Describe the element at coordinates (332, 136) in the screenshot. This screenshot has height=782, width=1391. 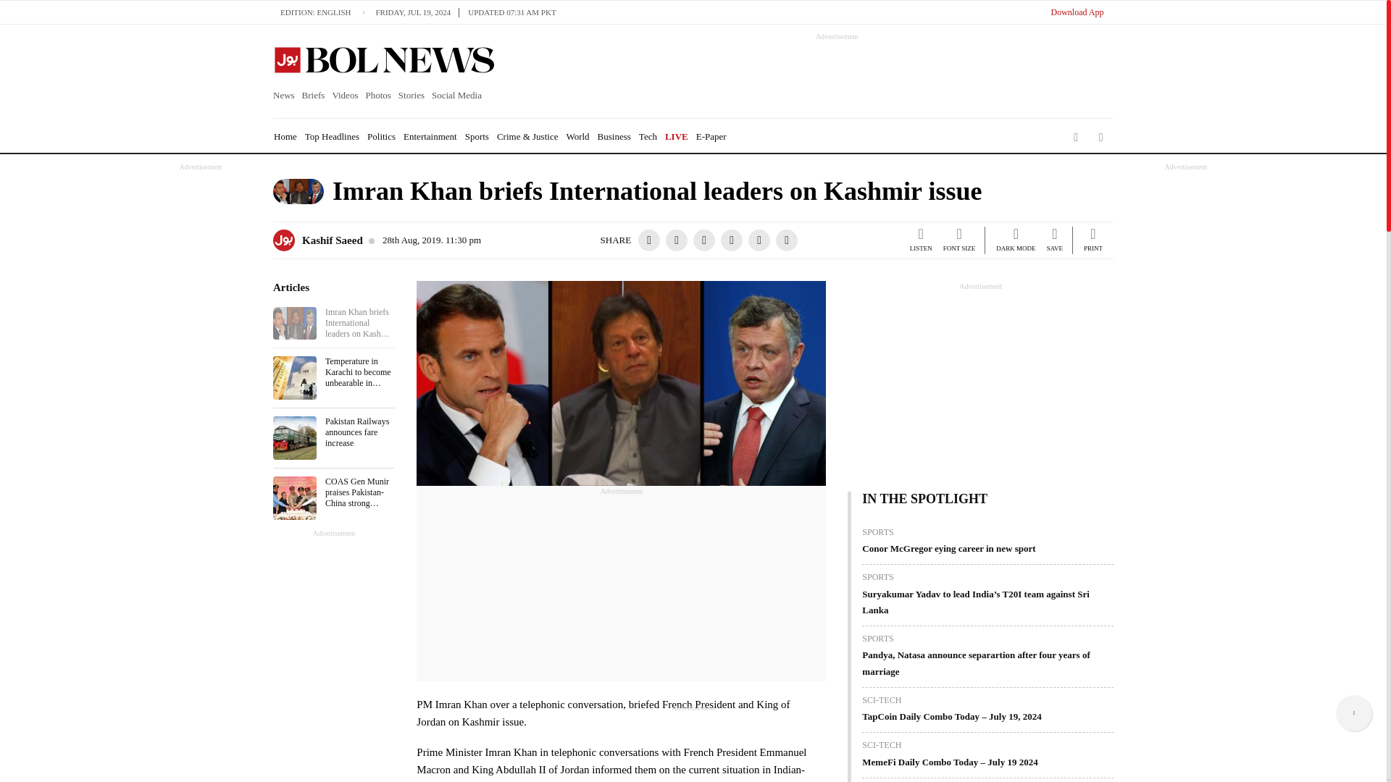
I see `Top Headlines` at that location.